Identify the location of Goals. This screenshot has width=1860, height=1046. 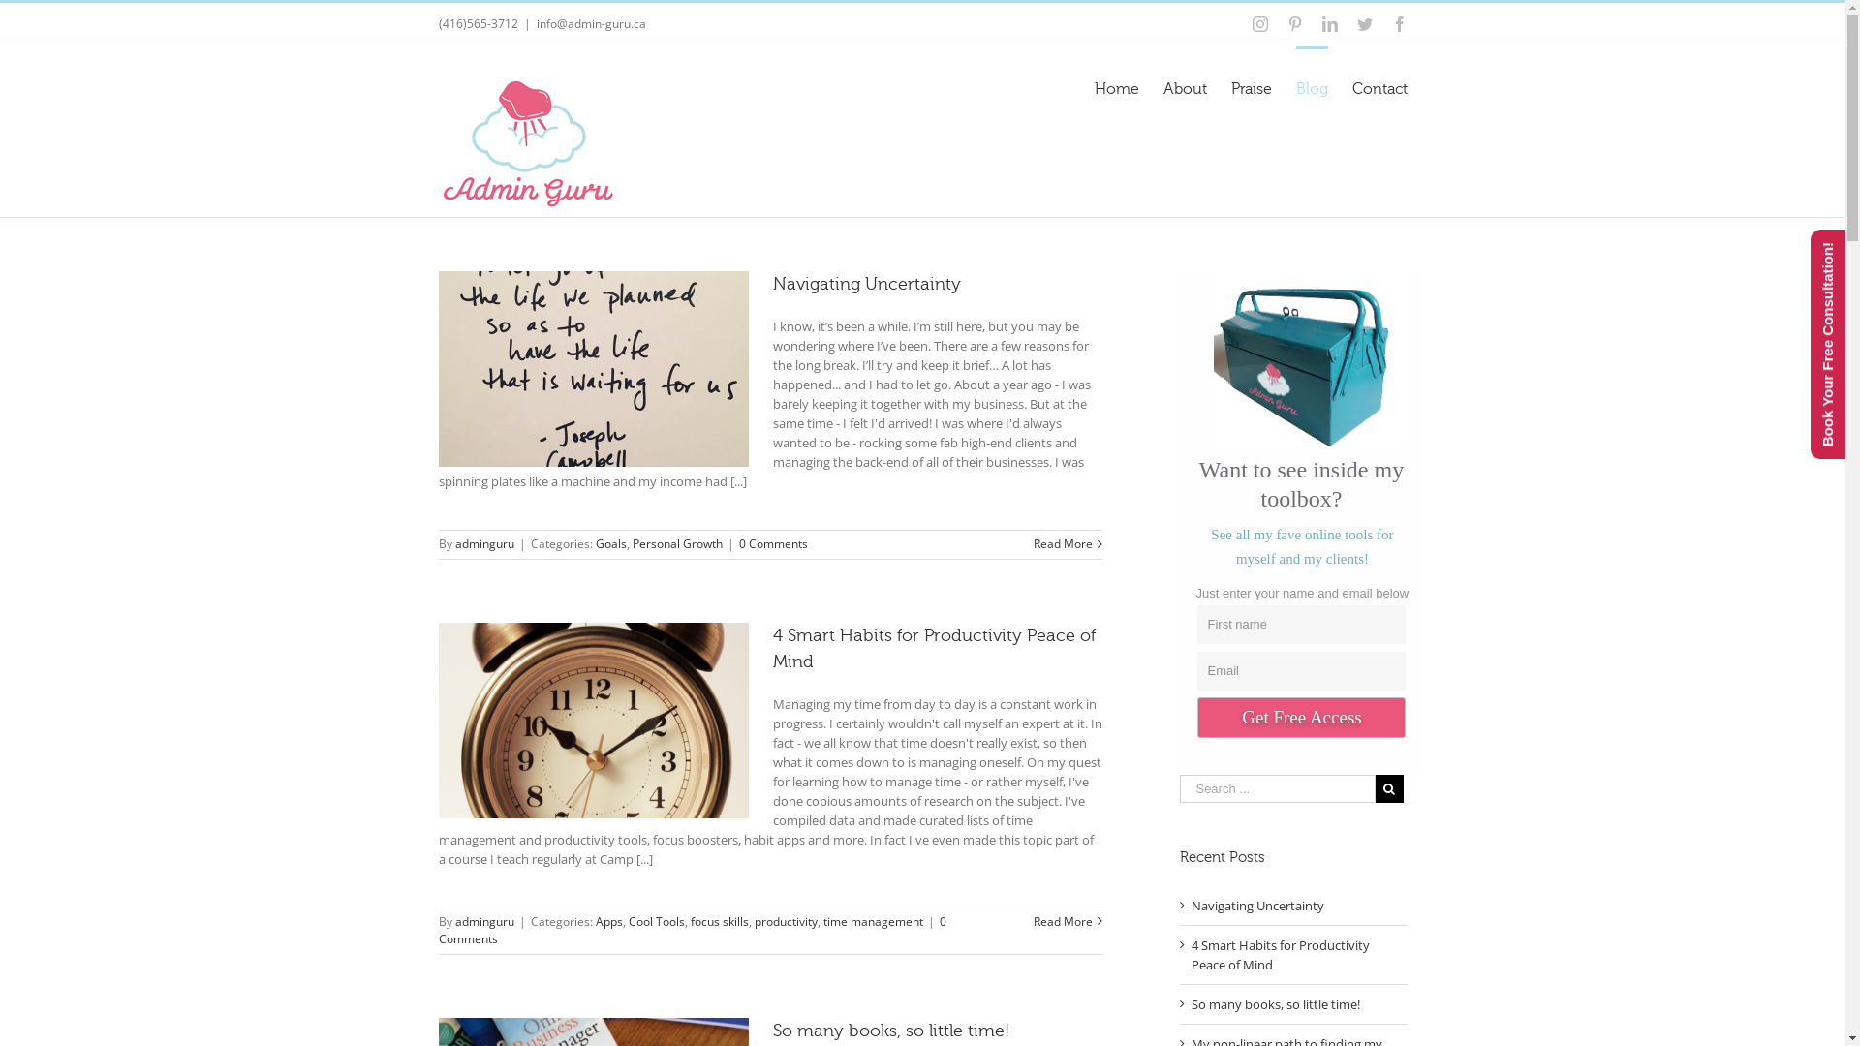
(610, 544).